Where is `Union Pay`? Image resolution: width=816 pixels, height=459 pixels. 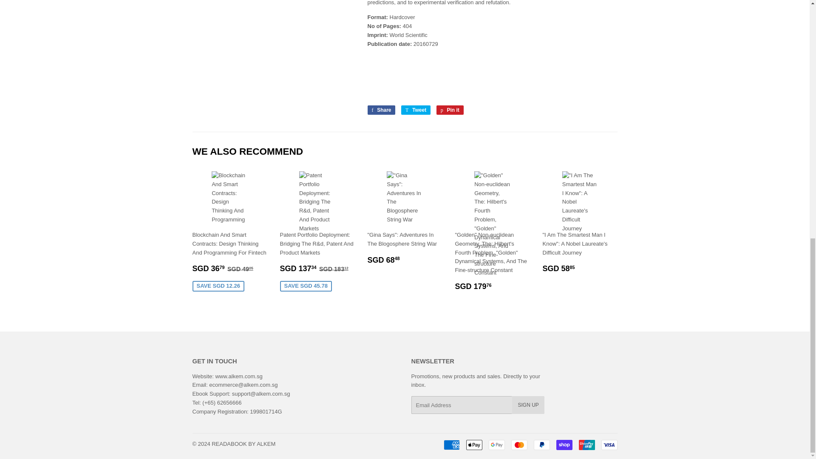 Union Pay is located at coordinates (586, 445).